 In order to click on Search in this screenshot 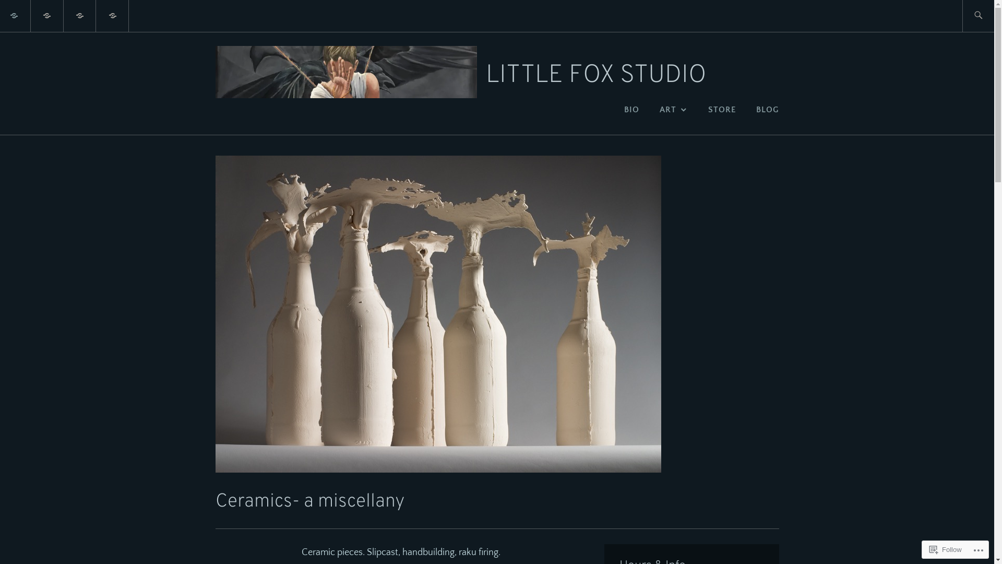, I will do `click(30, 15)`.